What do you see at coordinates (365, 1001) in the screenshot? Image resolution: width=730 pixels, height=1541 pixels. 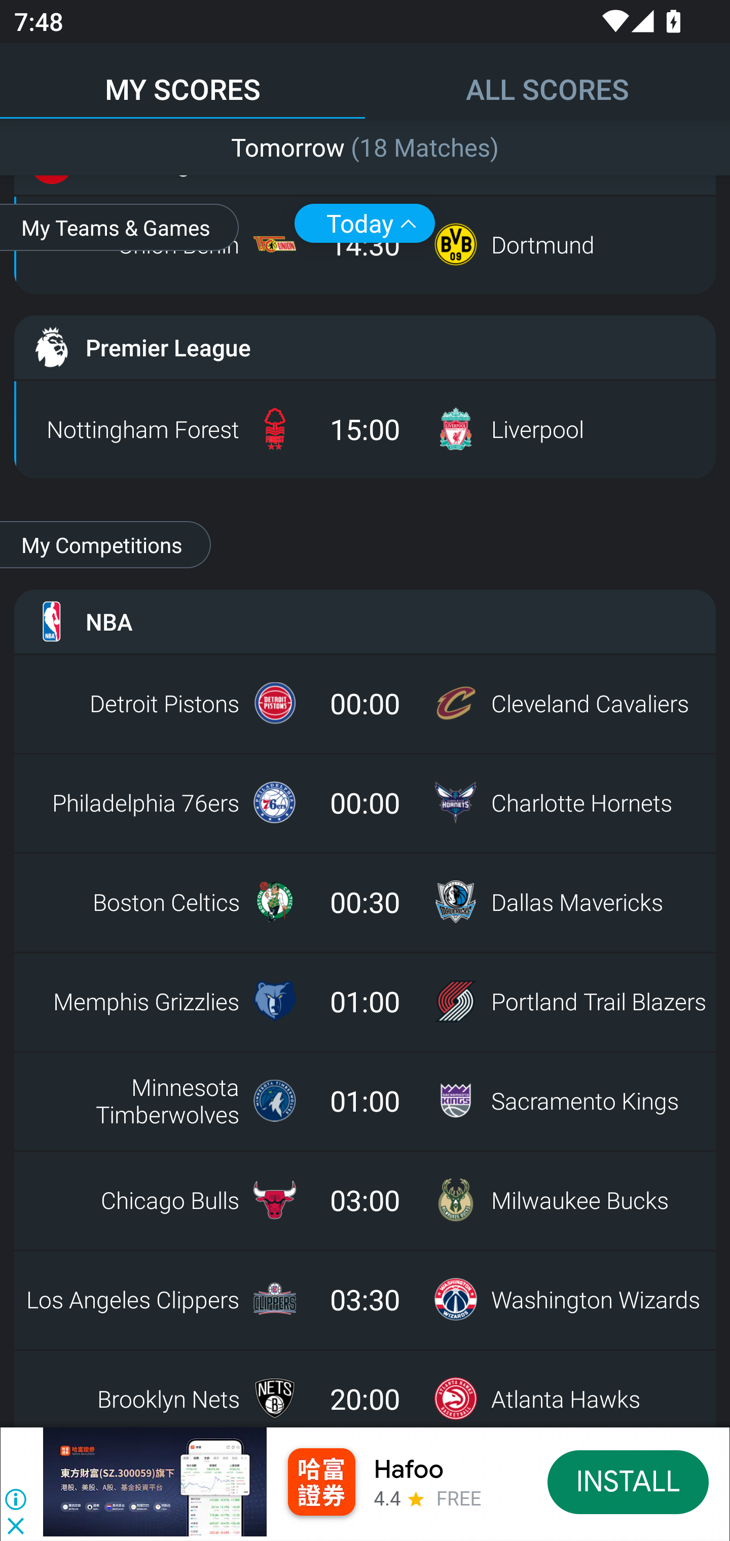 I see `Memphis Grizzlies 01:00 Portland Trail Blazers` at bounding box center [365, 1001].